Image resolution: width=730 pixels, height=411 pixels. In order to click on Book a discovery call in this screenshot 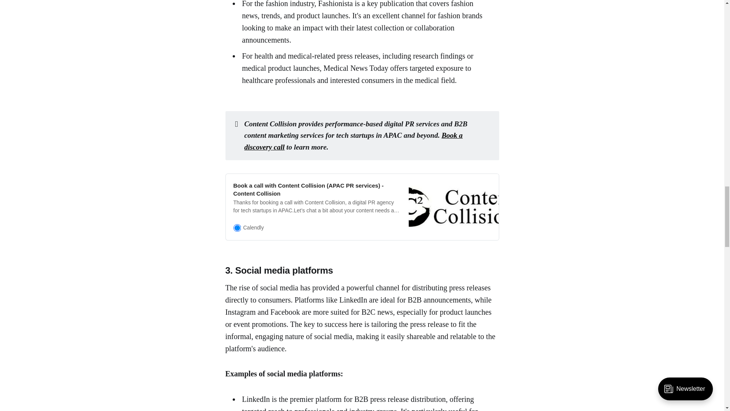, I will do `click(354, 141)`.